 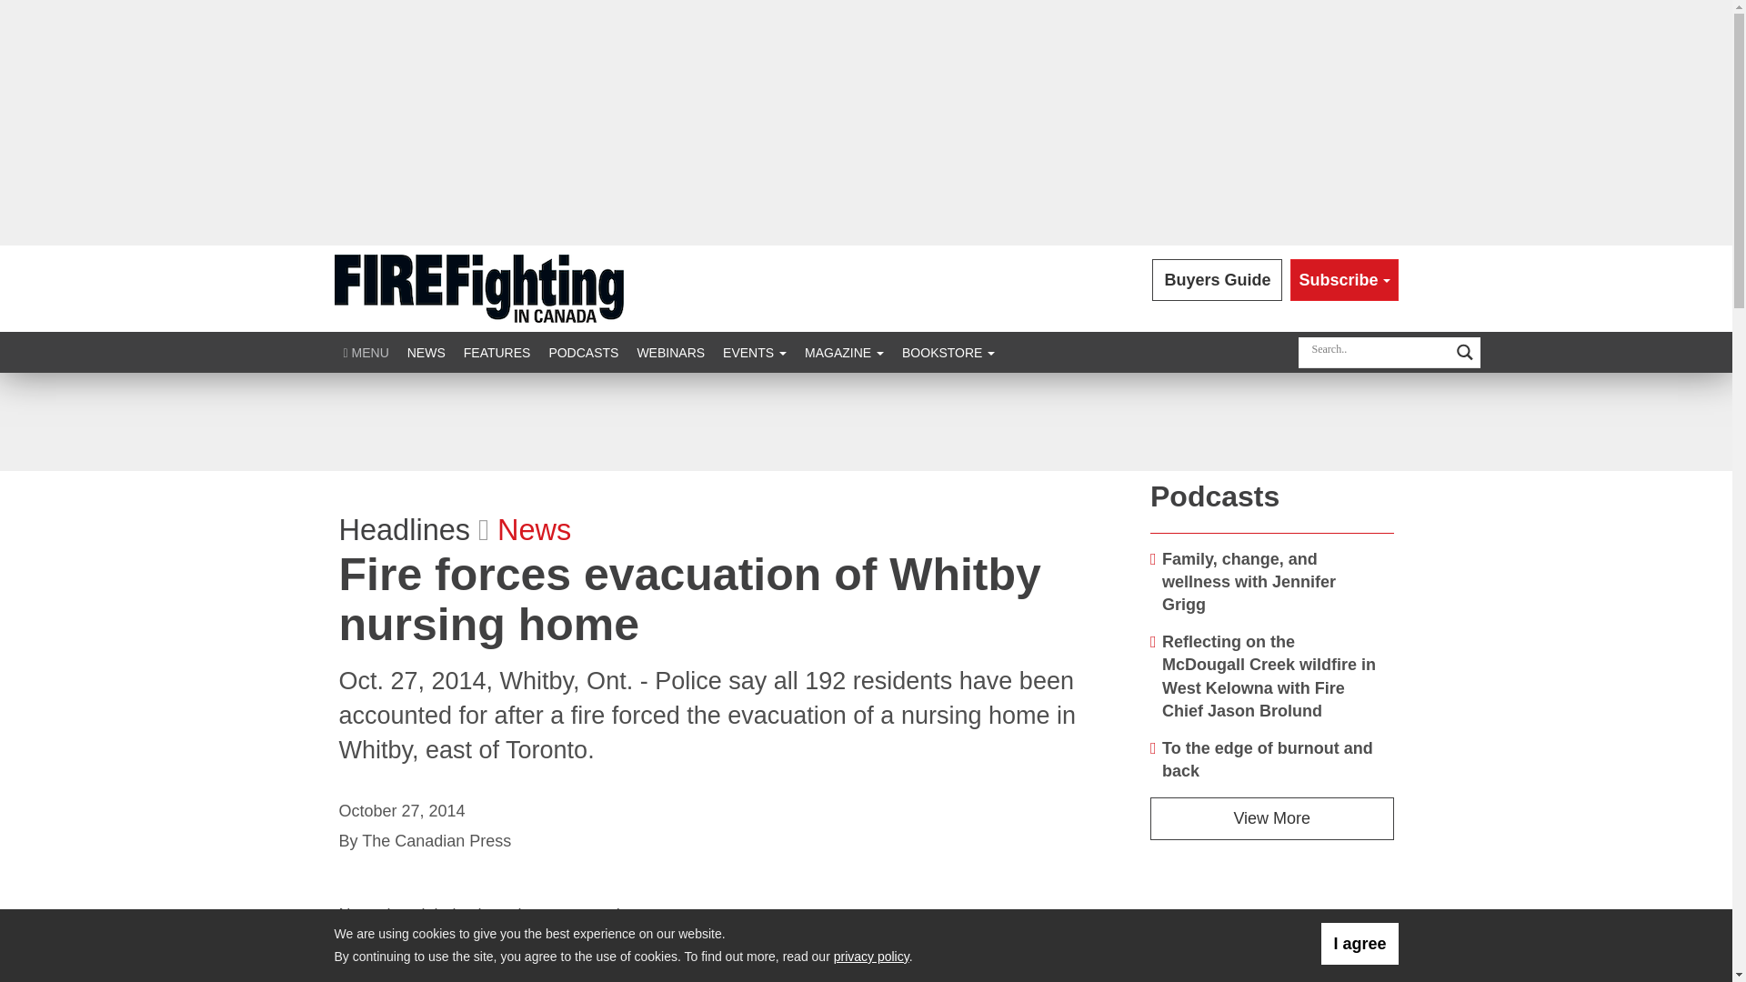 I want to click on MENU, so click(x=366, y=353).